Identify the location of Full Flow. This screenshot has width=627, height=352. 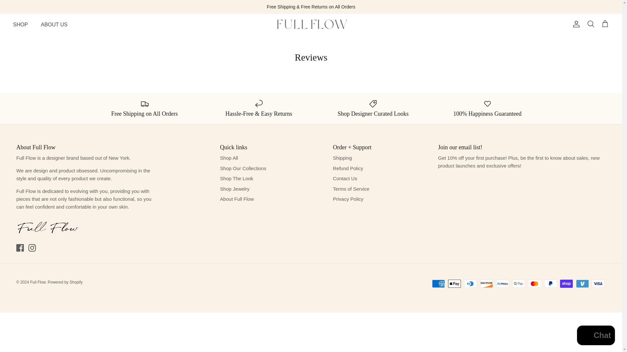
(311, 24).